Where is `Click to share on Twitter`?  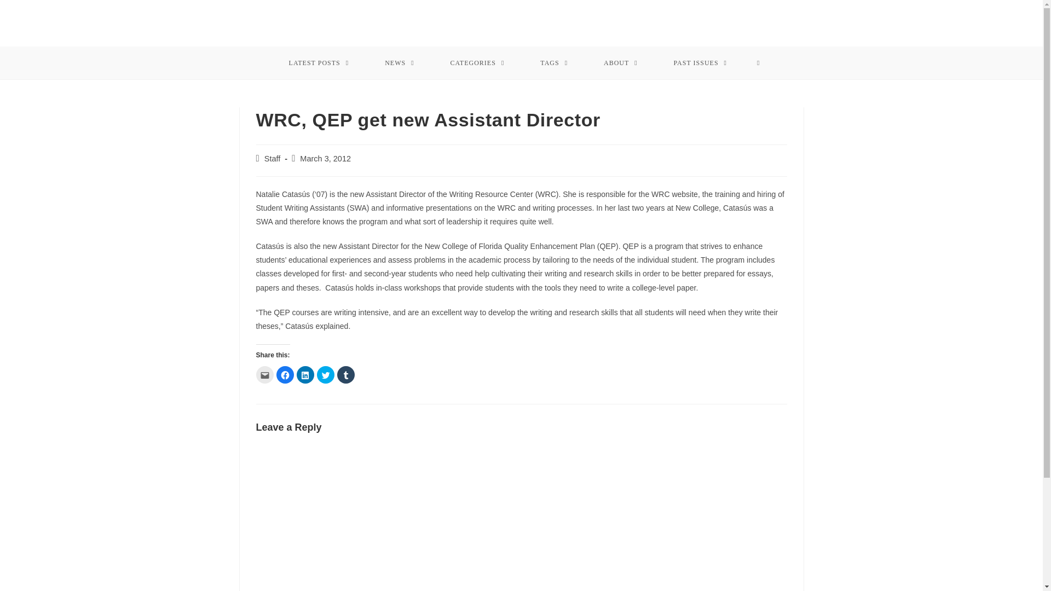
Click to share on Twitter is located at coordinates (325, 374).